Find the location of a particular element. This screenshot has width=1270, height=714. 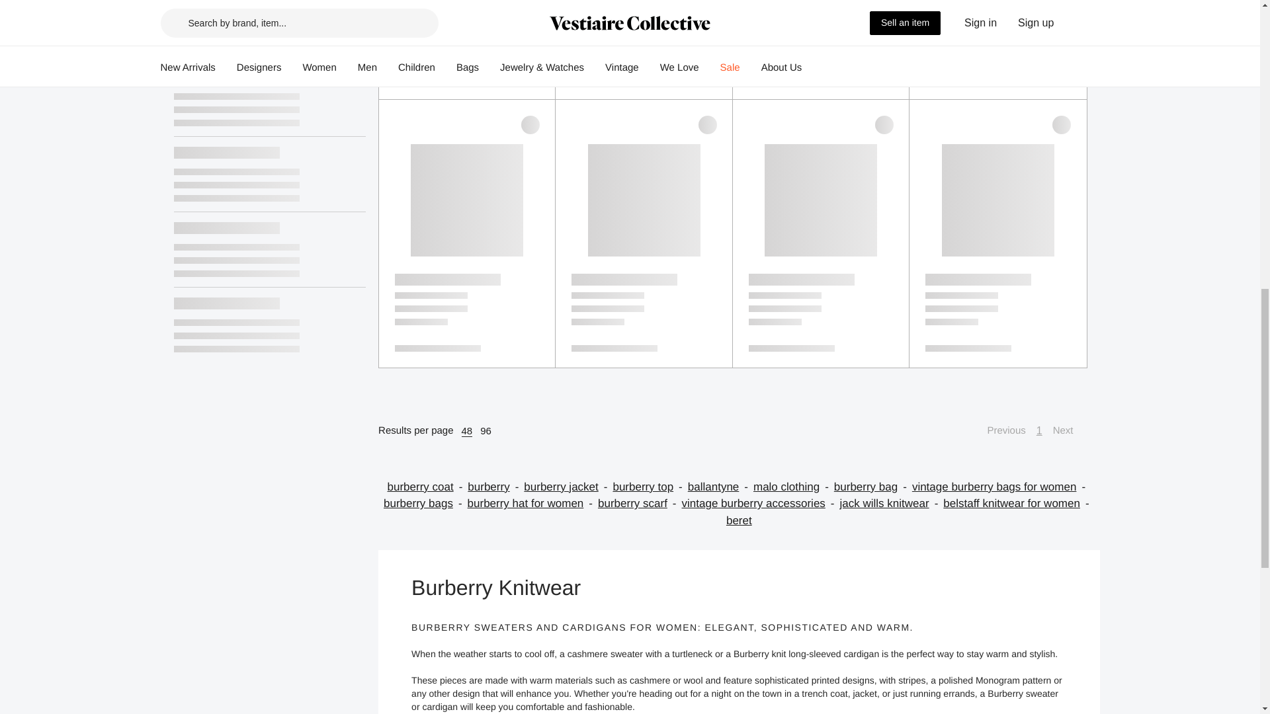

Previous is located at coordinates (999, 431).